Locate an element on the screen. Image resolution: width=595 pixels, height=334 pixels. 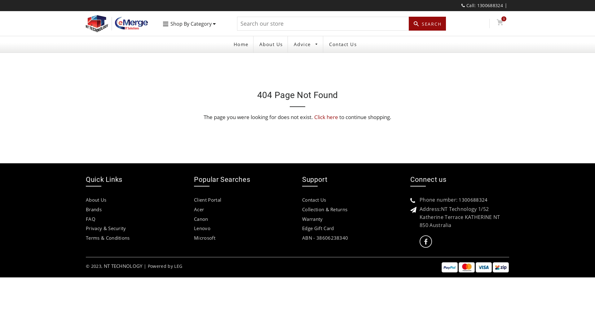
Terms & Conditions is located at coordinates (108, 238).